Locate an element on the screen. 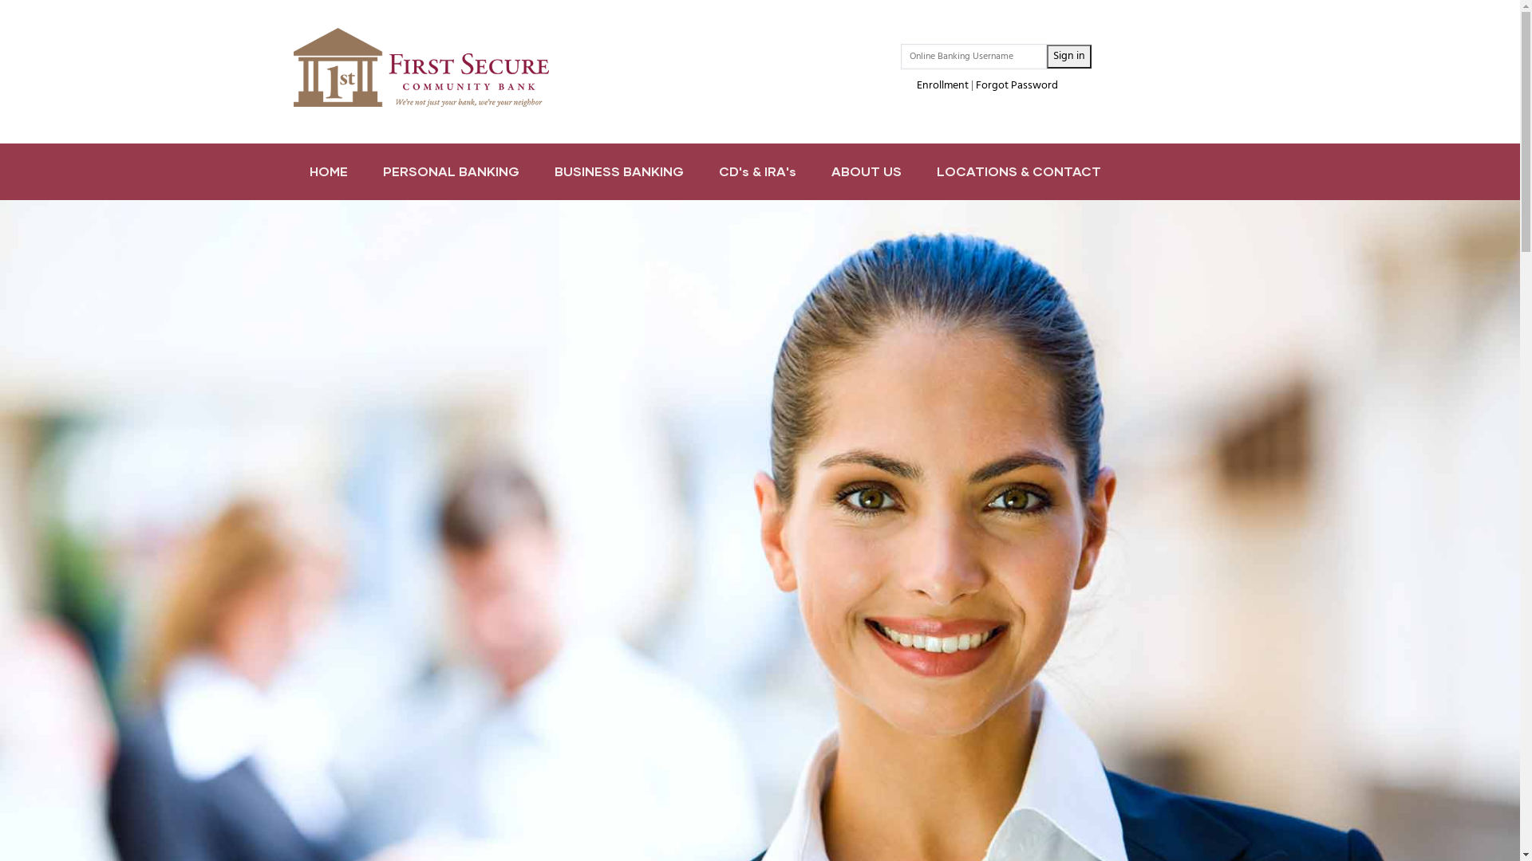 The width and height of the screenshot is (1532, 861). Skip to main content is located at coordinates (0, 0).